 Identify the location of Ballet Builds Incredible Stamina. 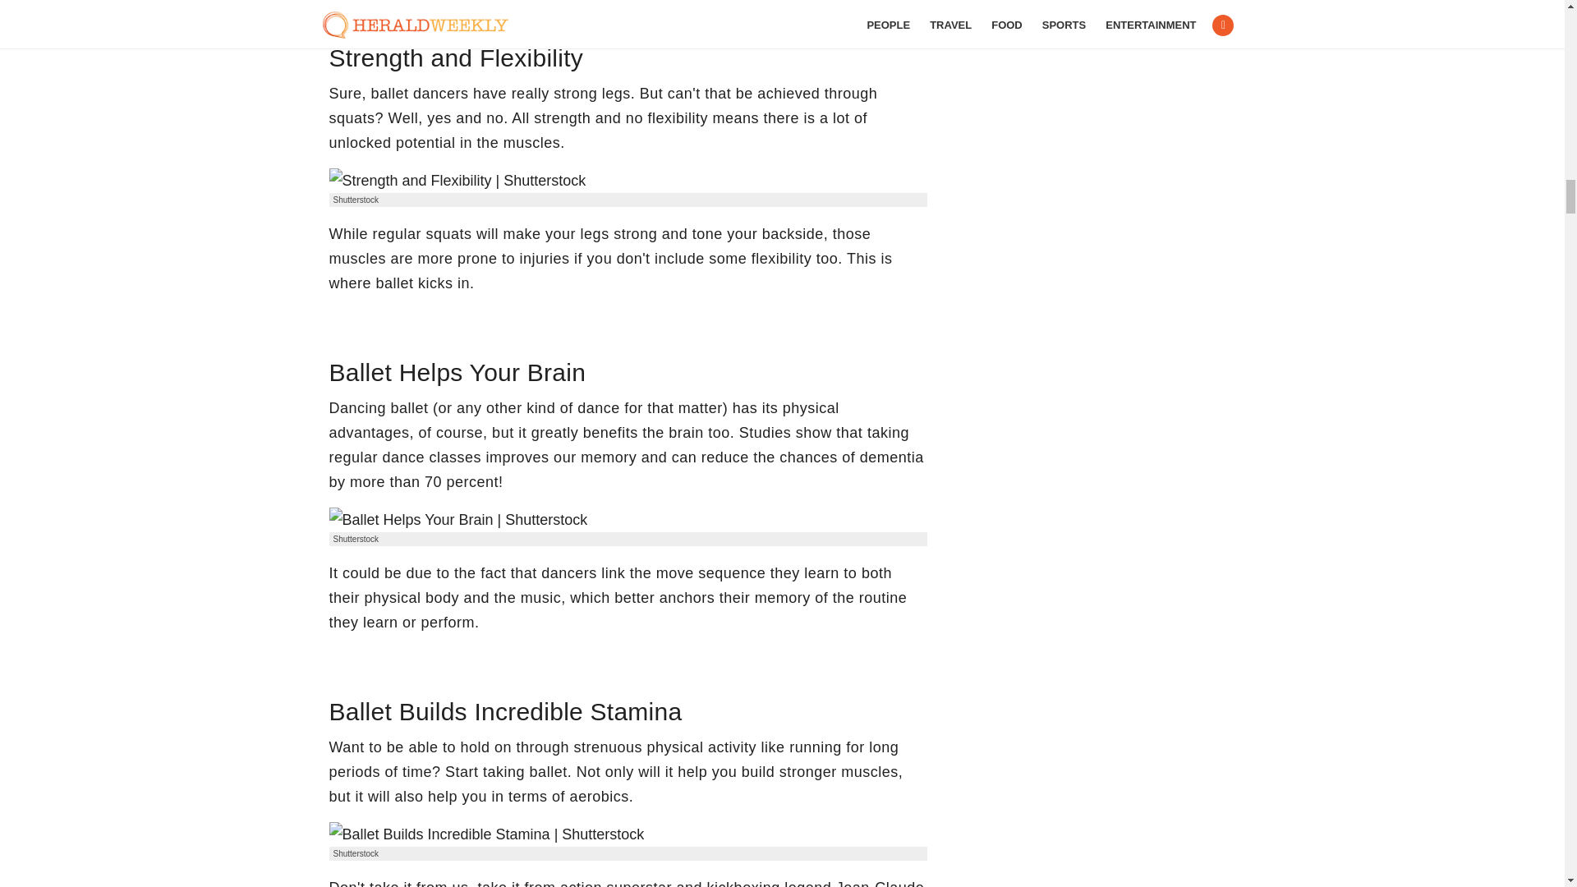
(485, 834).